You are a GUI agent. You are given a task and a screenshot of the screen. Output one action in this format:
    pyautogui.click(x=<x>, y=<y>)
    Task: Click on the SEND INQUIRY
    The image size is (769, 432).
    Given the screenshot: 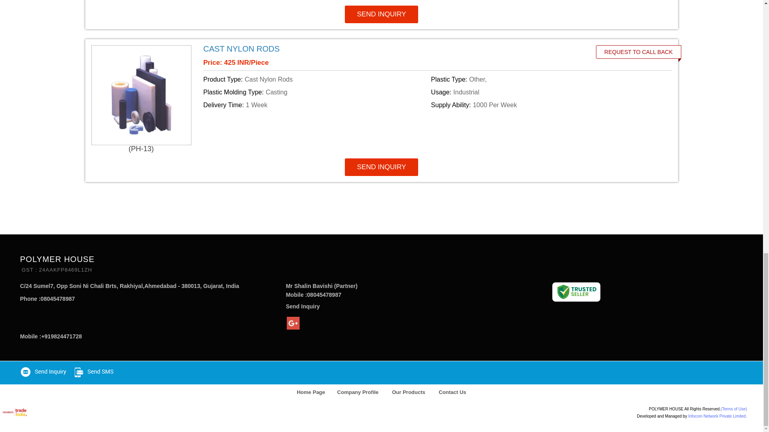 What is the action you would take?
    pyautogui.click(x=381, y=167)
    